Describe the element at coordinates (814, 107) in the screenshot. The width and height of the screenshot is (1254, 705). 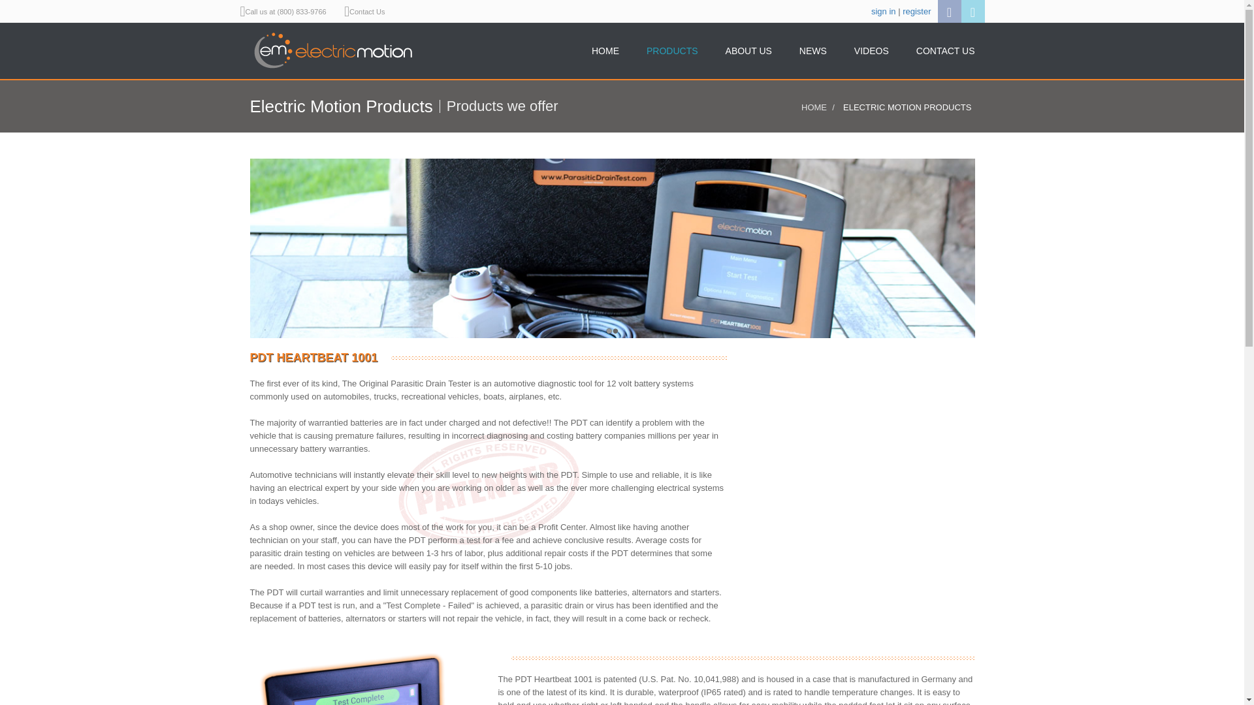
I see `HOME` at that location.